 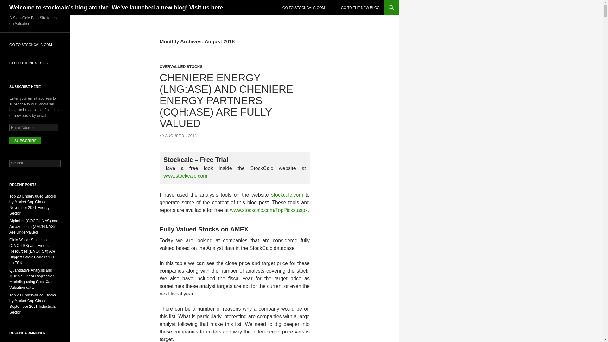 What do you see at coordinates (303, 8) in the screenshot?
I see `GO TO STOCKCALC.COM` at bounding box center [303, 8].